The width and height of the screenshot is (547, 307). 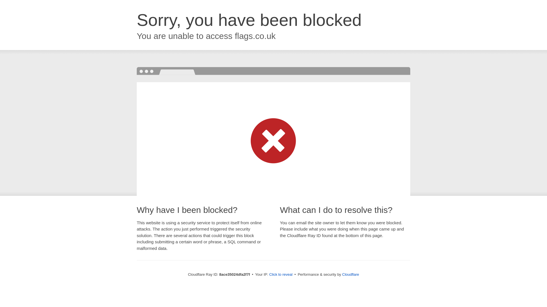 I want to click on Click to reveal, so click(x=281, y=275).